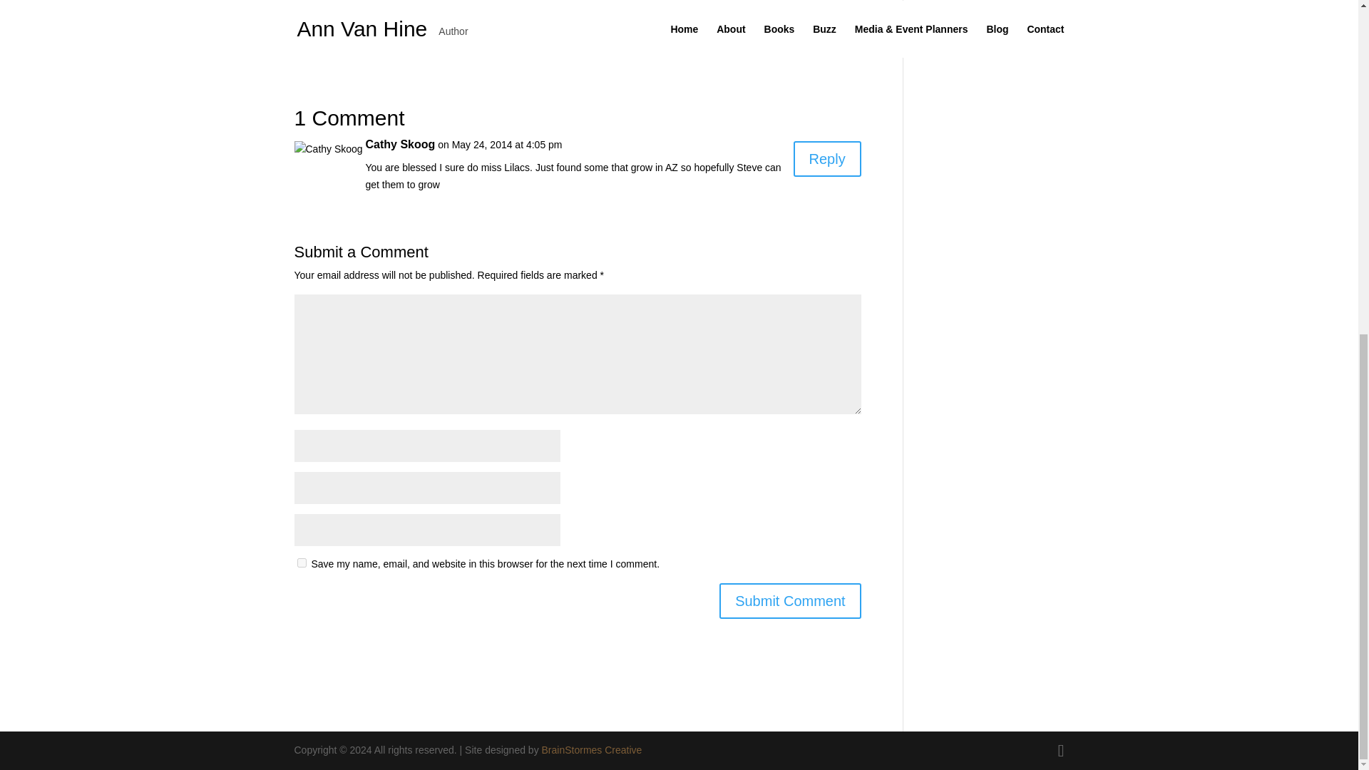  I want to click on yes, so click(301, 563).